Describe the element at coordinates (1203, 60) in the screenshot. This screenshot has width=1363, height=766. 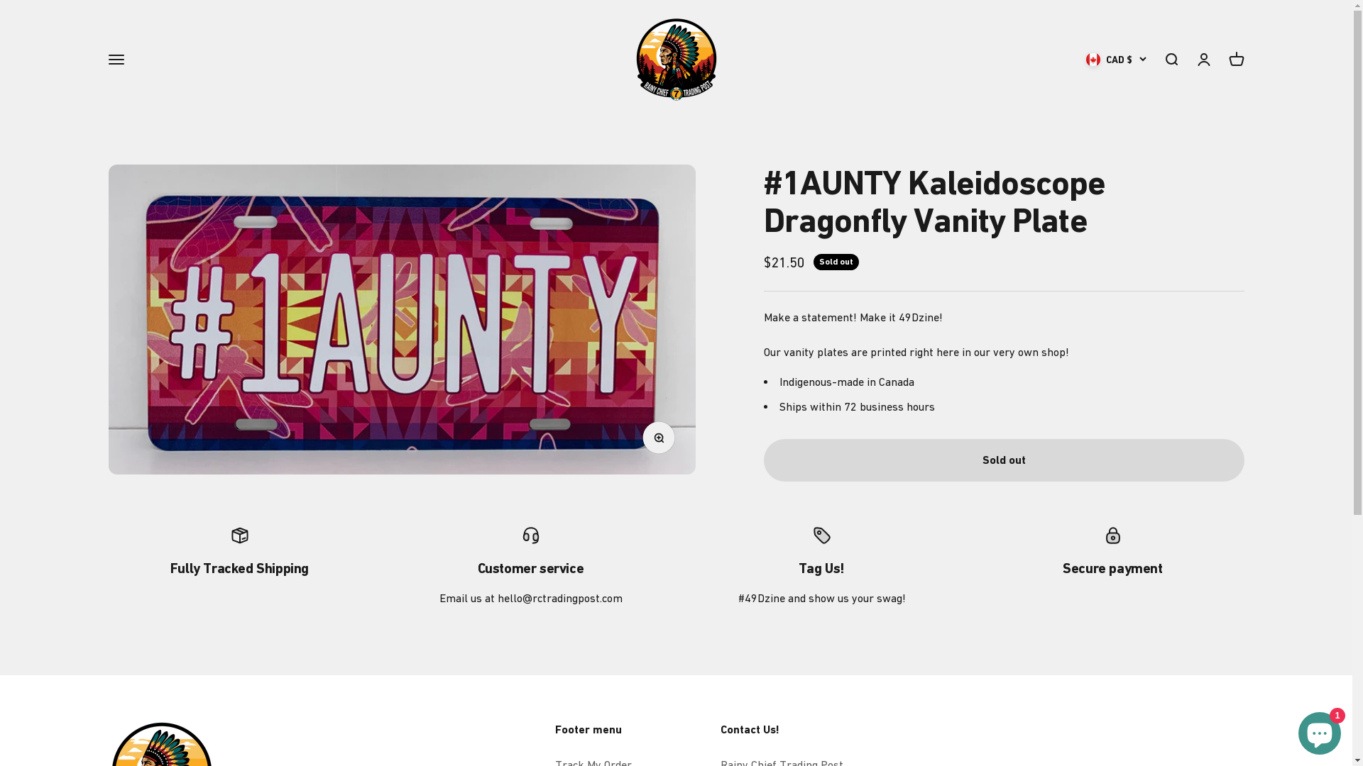
I see `Open account page` at that location.